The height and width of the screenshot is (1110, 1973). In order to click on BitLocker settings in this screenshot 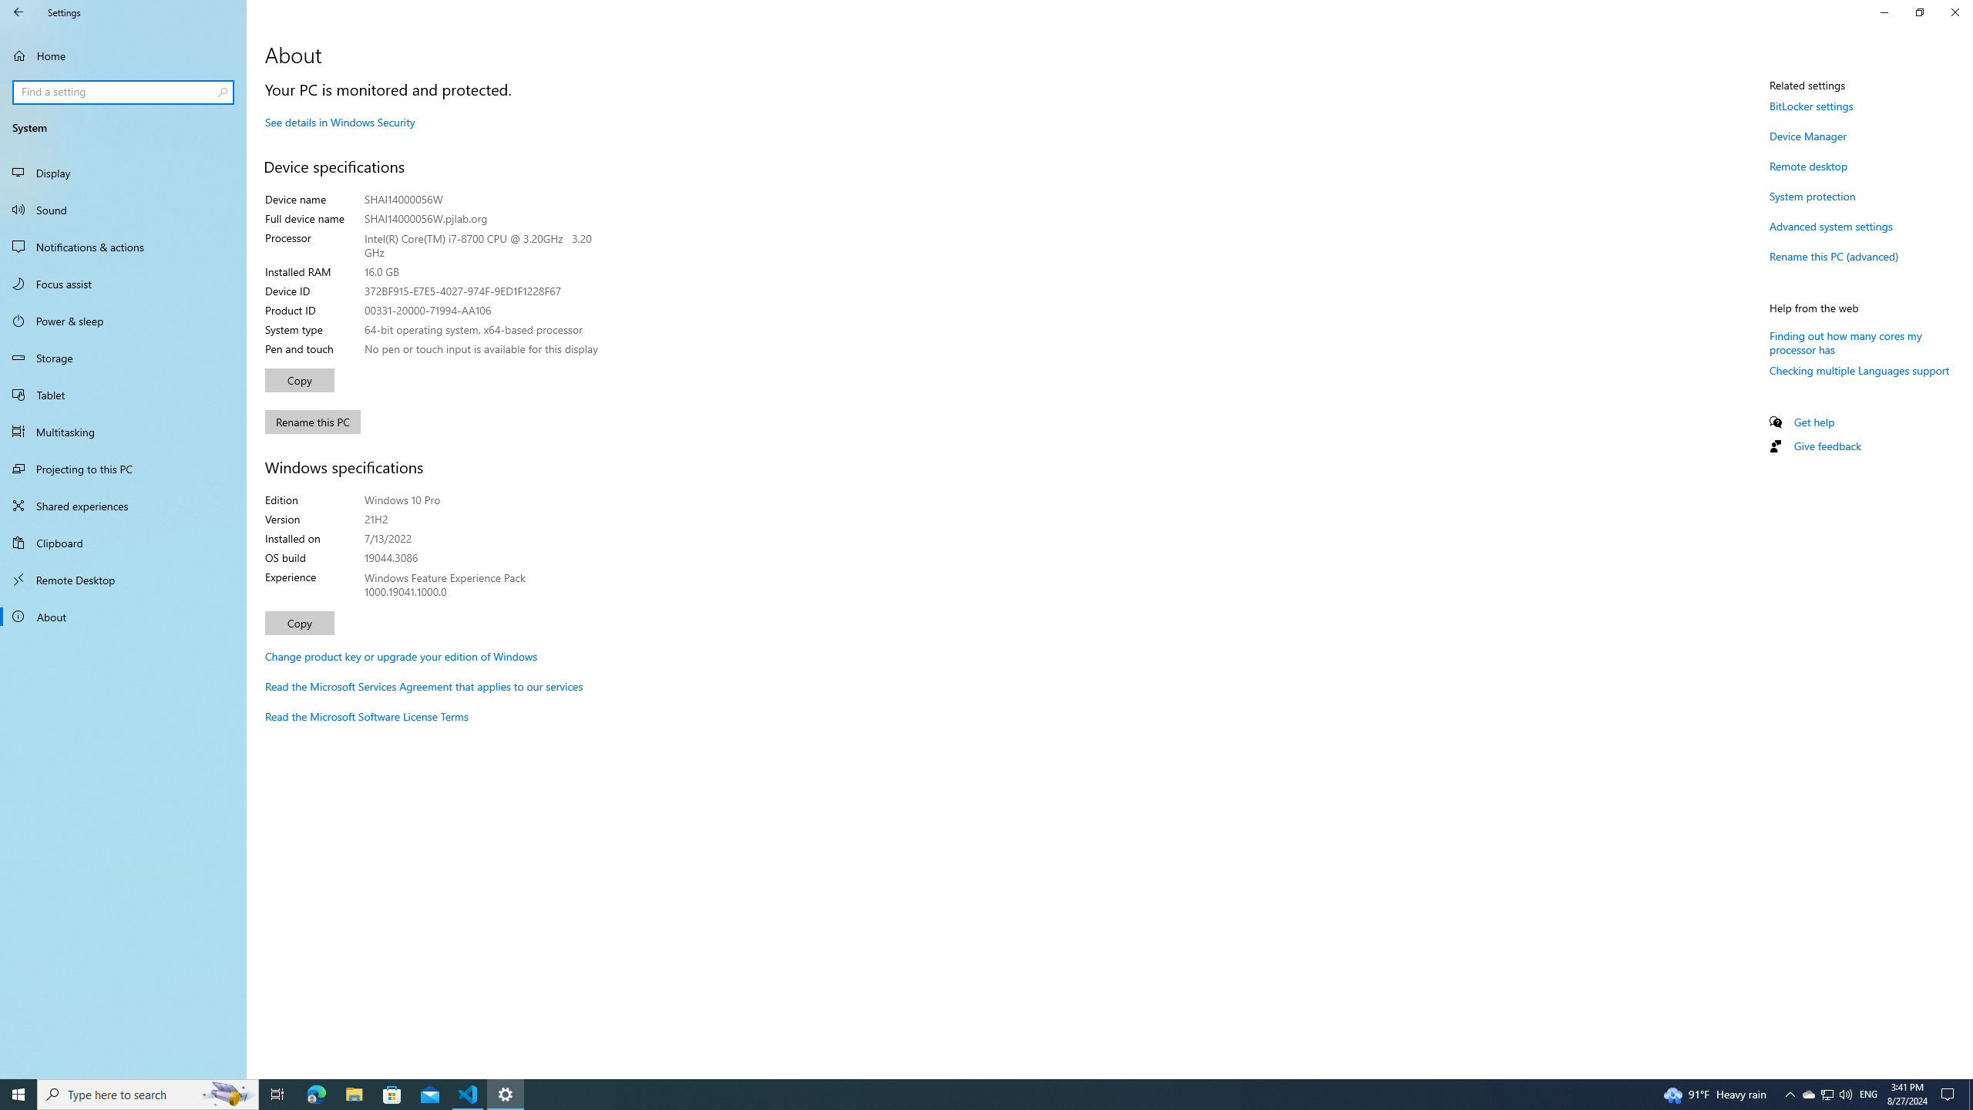, I will do `click(1811, 106)`.